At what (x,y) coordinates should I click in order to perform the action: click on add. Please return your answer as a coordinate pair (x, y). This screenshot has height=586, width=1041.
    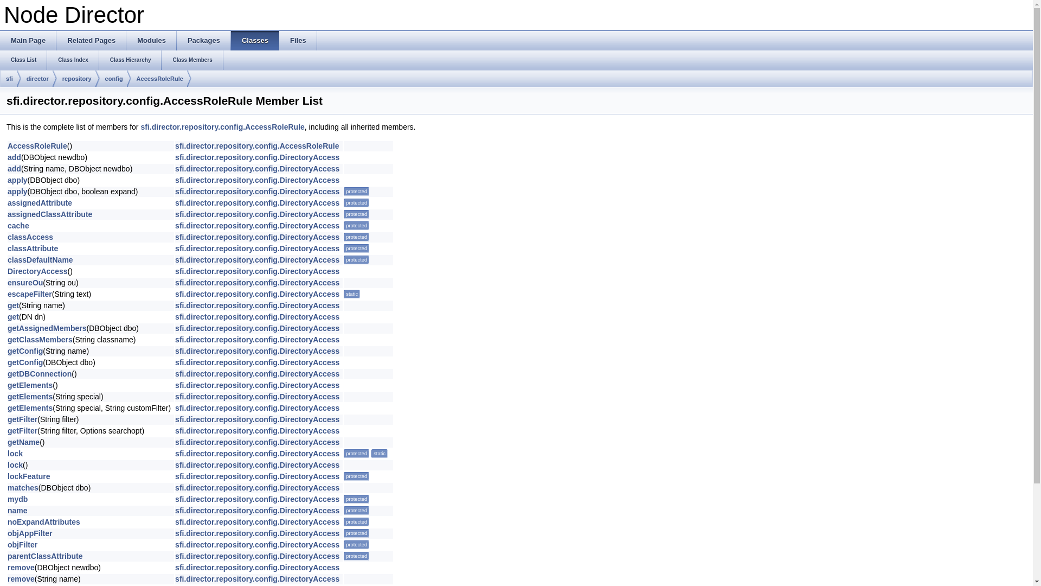
    Looking at the image, I should click on (14, 157).